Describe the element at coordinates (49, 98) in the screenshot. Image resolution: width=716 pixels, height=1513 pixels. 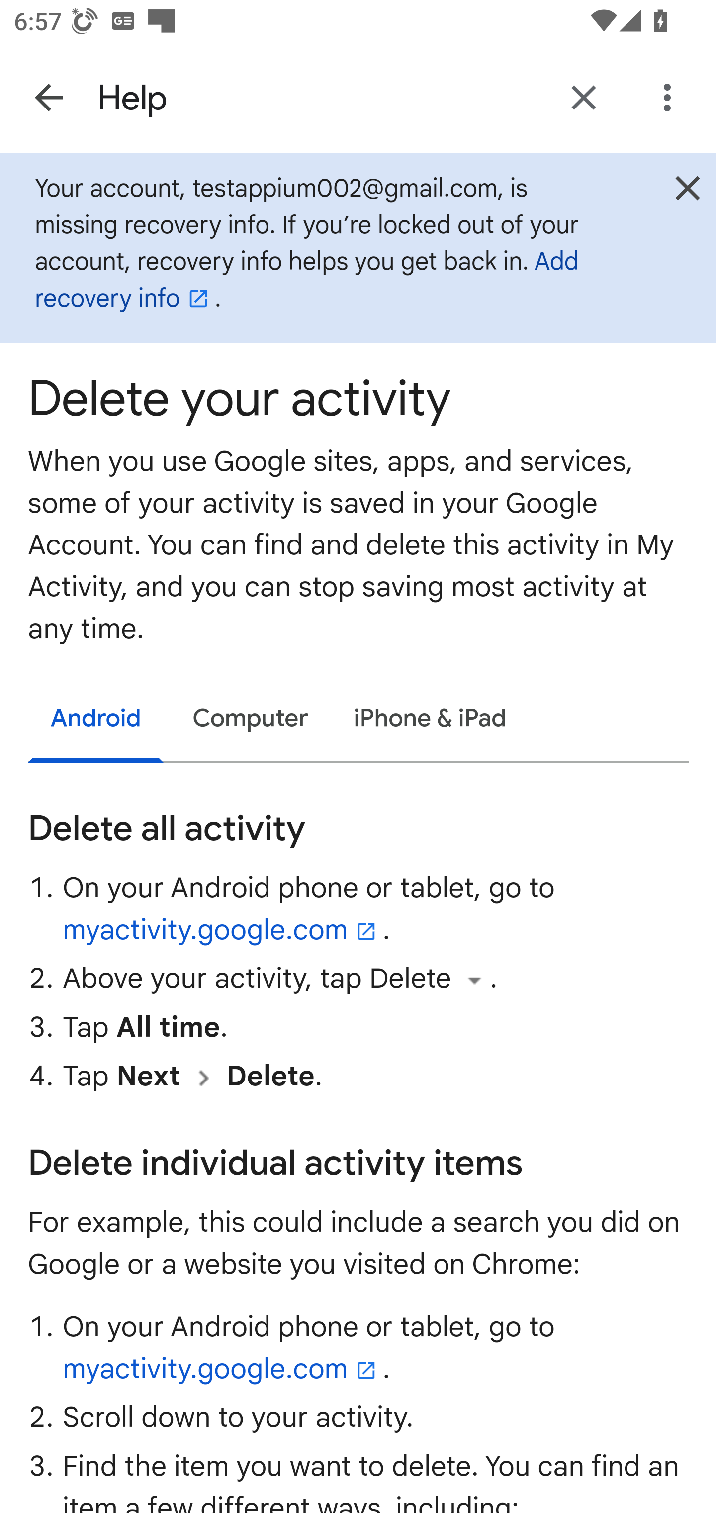
I see `Navigate up` at that location.